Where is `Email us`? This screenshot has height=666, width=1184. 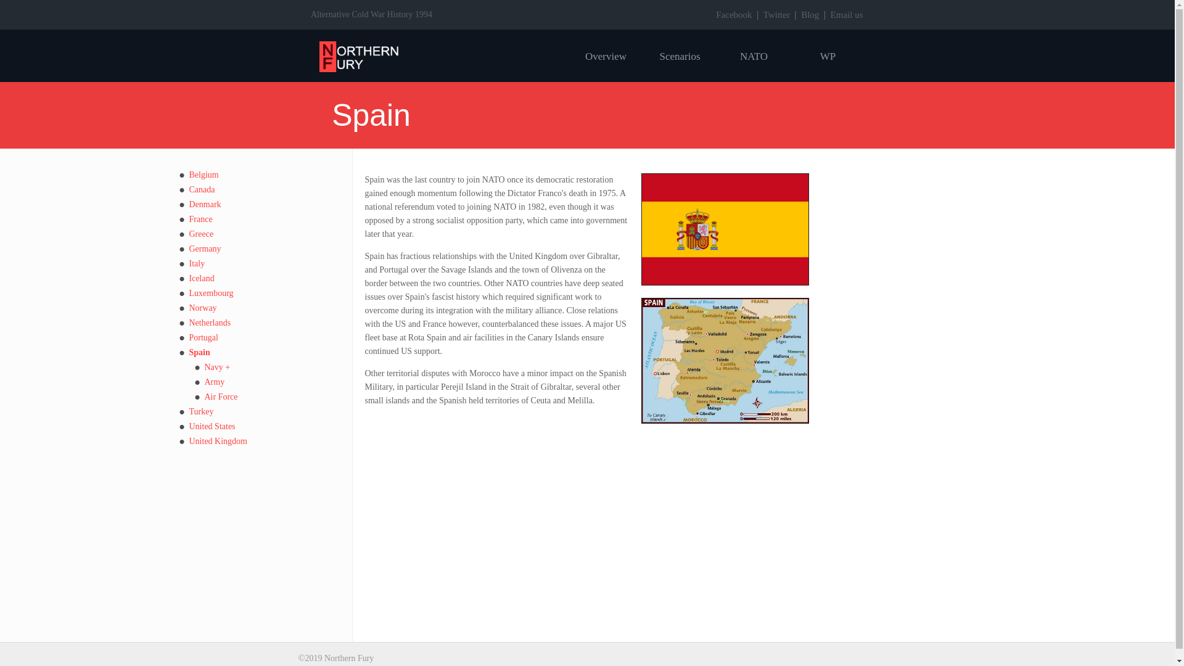 Email us is located at coordinates (847, 15).